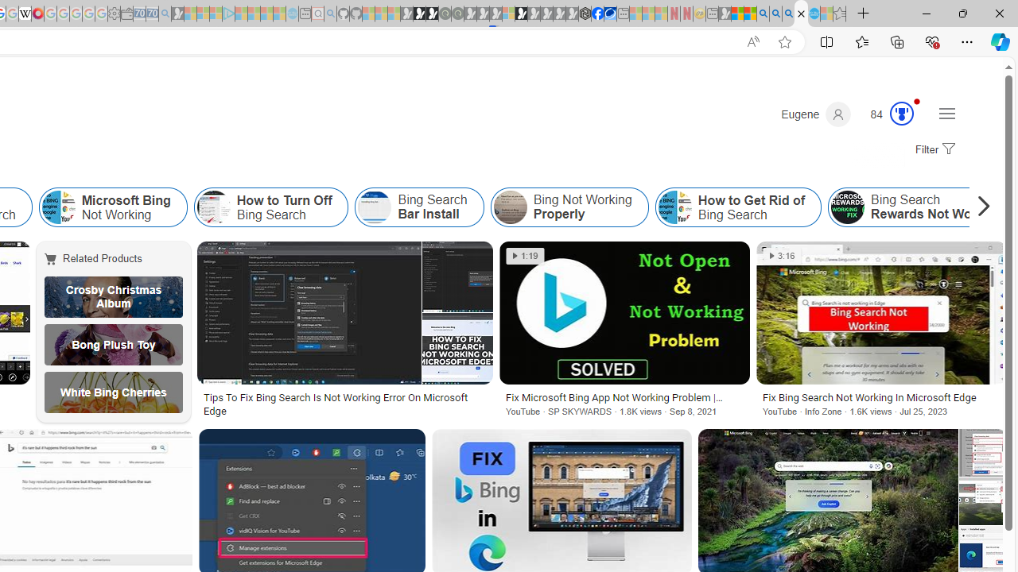  What do you see at coordinates (113, 207) in the screenshot?
I see `Microsoft Bing Not Working` at bounding box center [113, 207].